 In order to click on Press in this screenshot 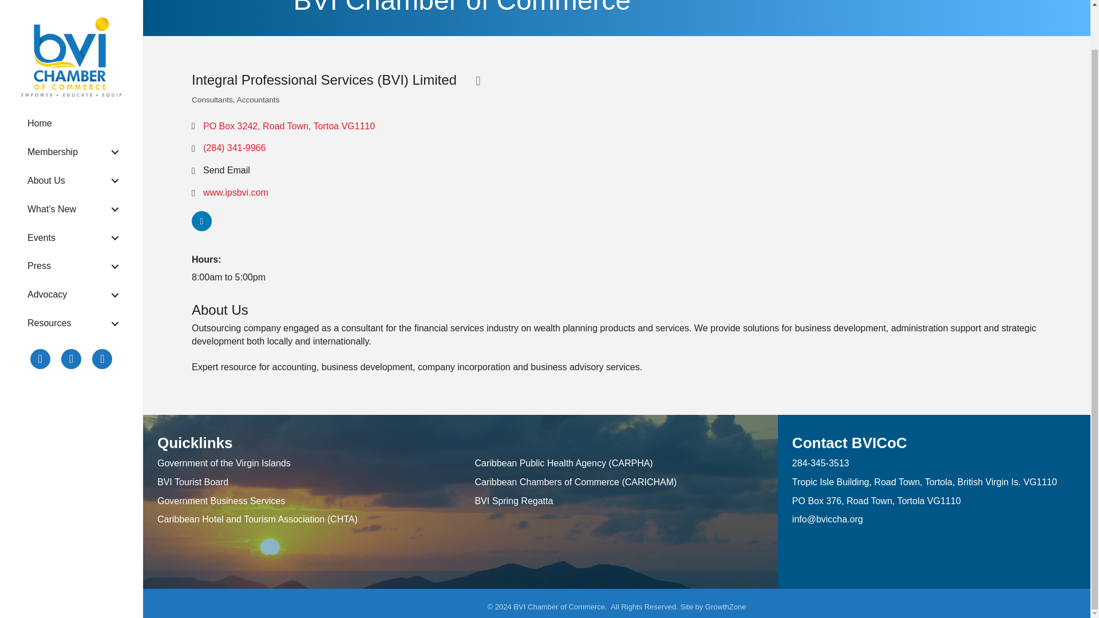, I will do `click(71, 220)`.